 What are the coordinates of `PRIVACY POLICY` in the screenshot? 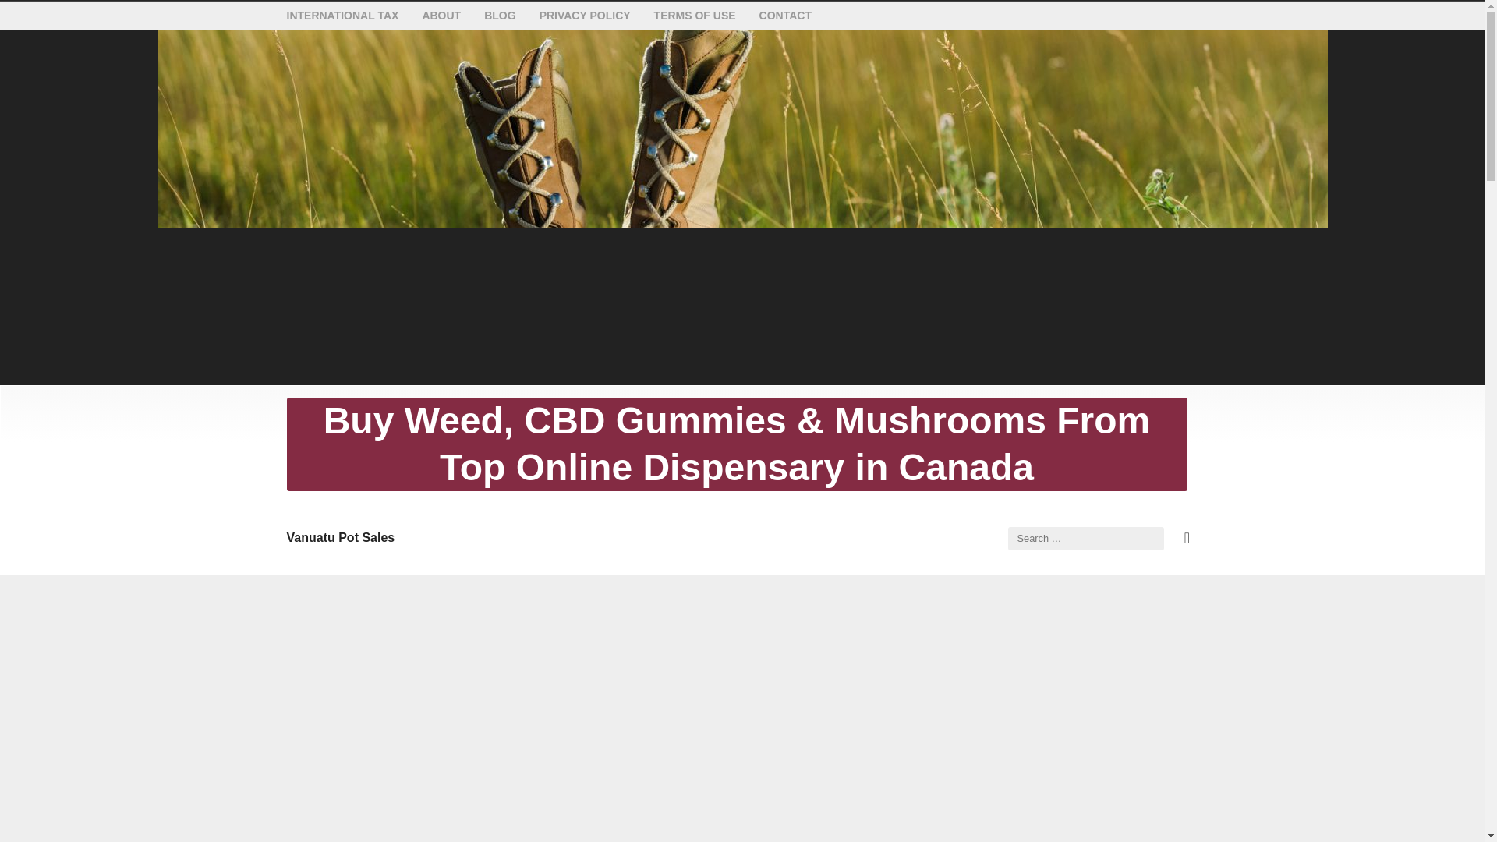 It's located at (585, 16).